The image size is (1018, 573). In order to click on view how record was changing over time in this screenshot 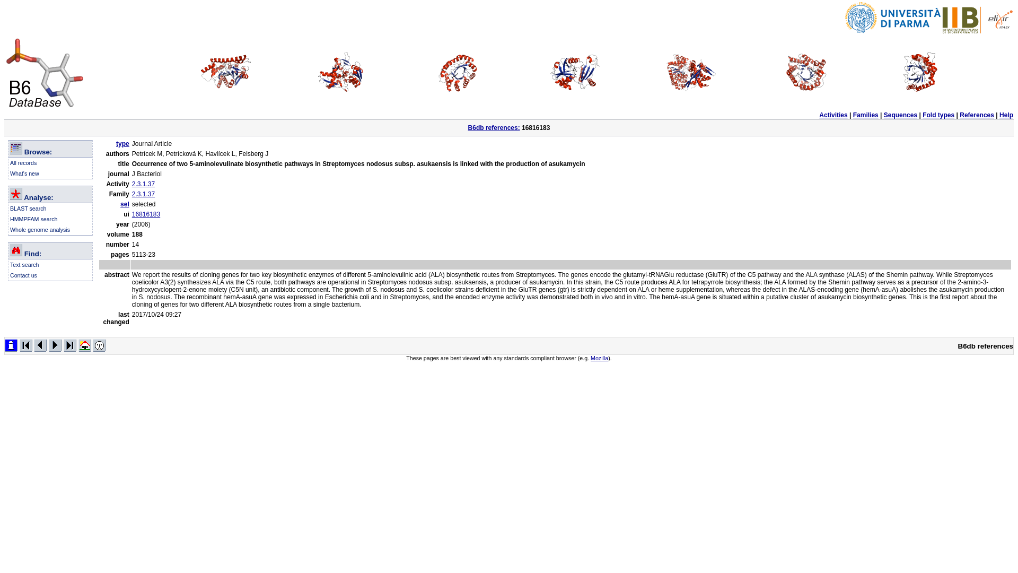, I will do `click(11, 345)`.